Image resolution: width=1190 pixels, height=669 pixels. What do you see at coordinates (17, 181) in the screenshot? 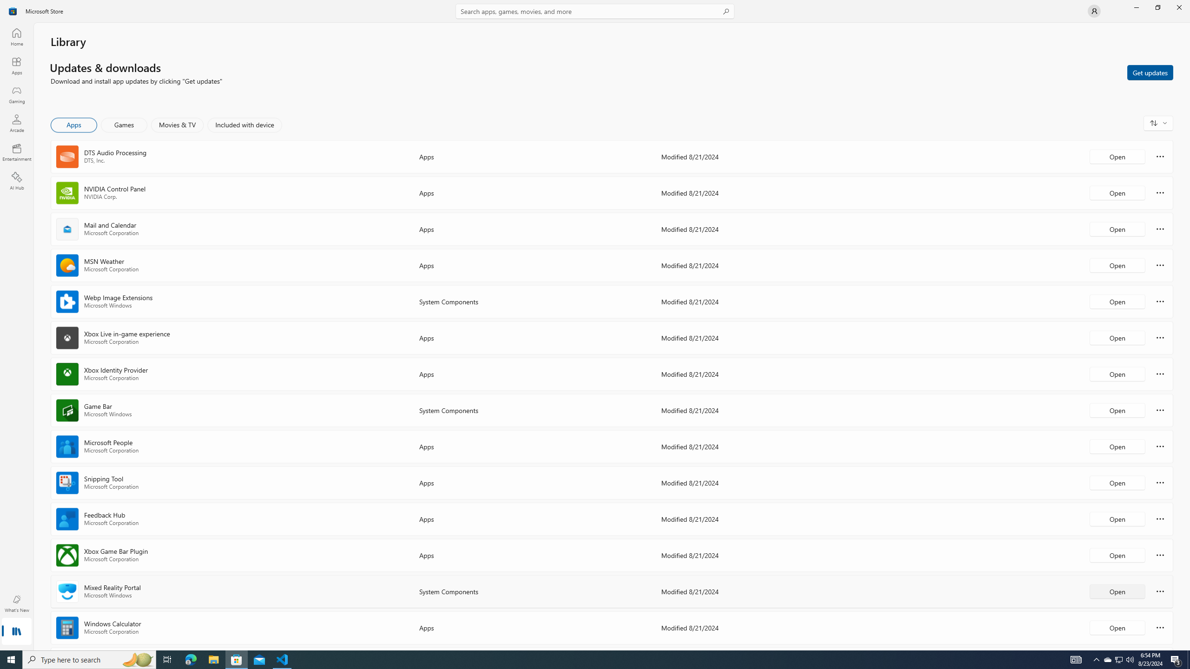
I see `AI Hub` at bounding box center [17, 181].